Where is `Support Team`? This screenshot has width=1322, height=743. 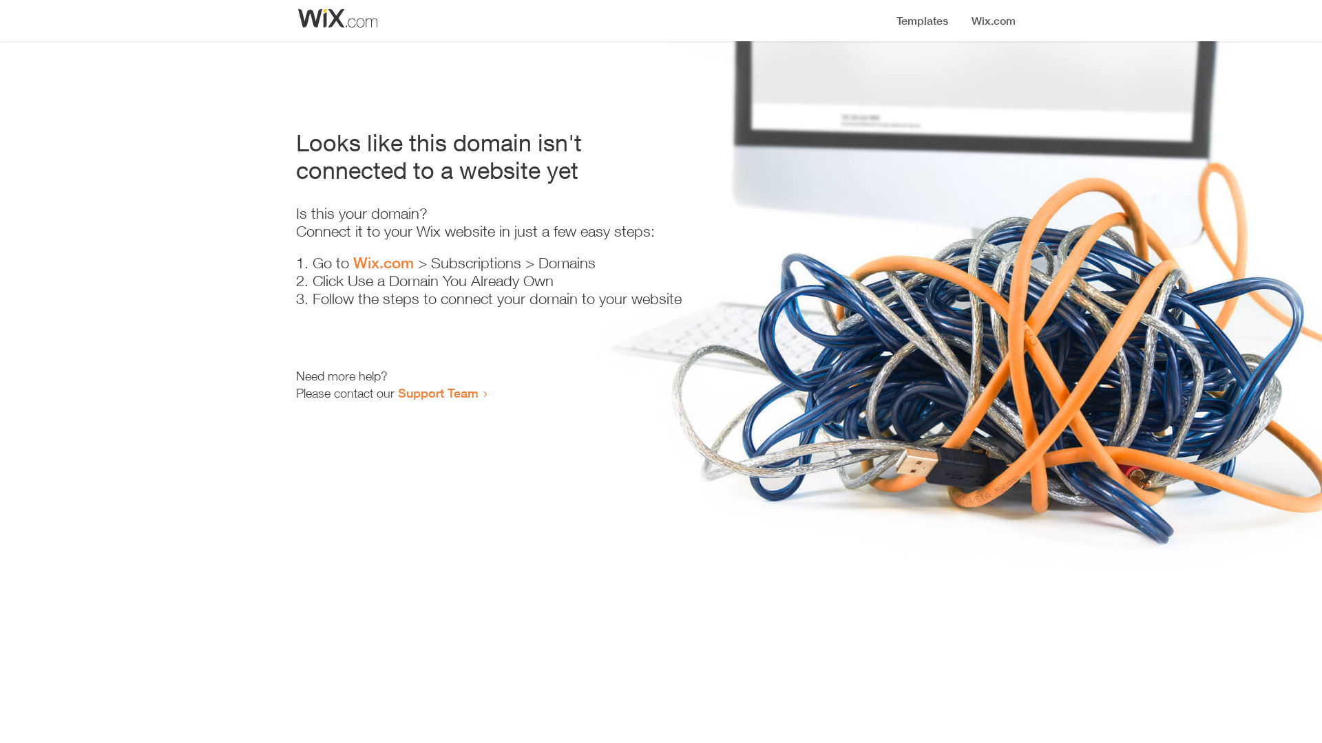
Support Team is located at coordinates (438, 393).